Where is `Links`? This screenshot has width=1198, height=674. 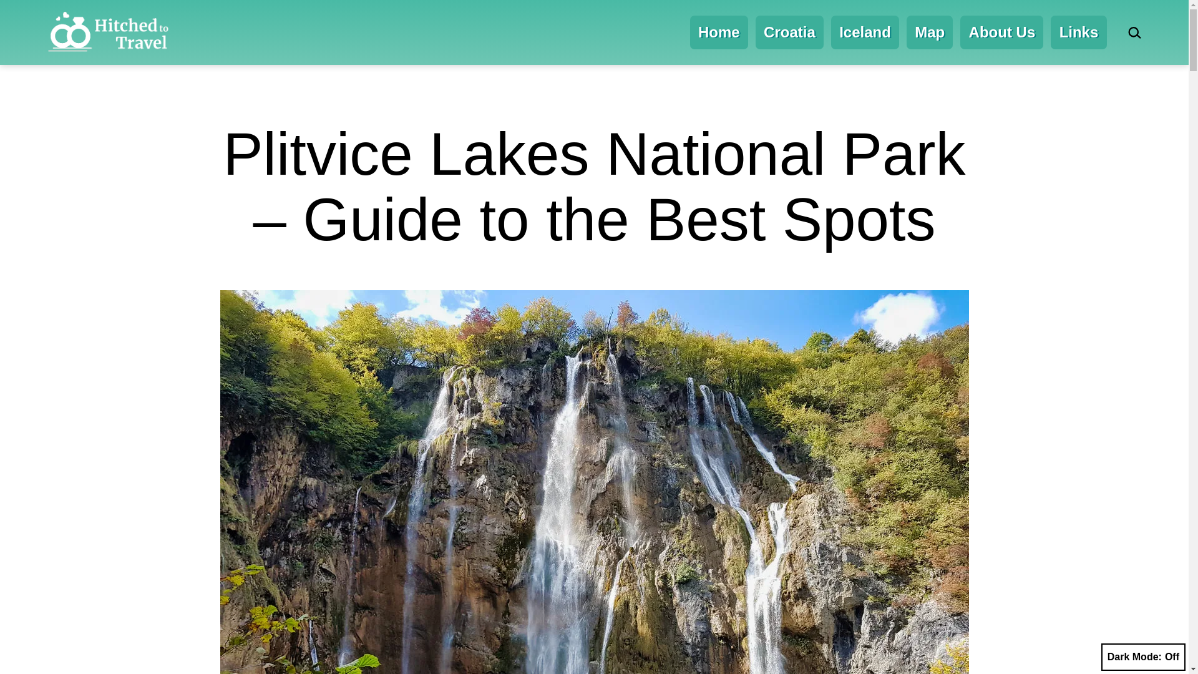 Links is located at coordinates (1078, 32).